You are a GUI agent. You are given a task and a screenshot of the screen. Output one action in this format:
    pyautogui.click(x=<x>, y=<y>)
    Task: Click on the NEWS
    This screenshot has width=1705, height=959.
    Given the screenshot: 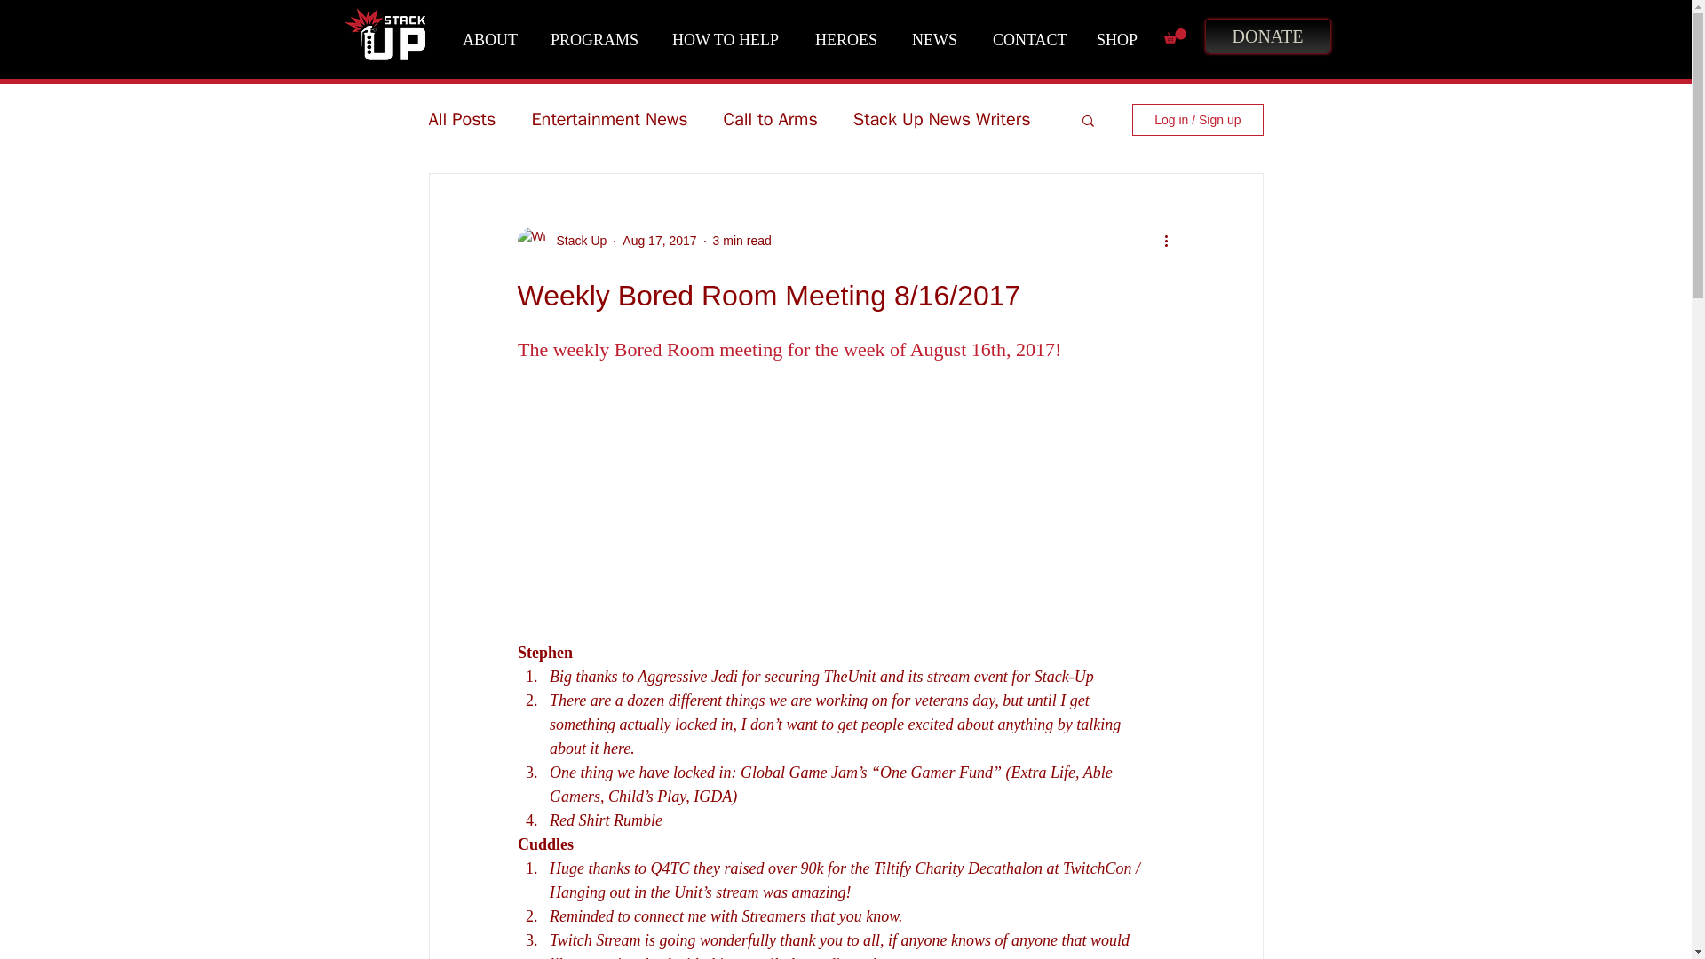 What is the action you would take?
    pyautogui.click(x=938, y=40)
    